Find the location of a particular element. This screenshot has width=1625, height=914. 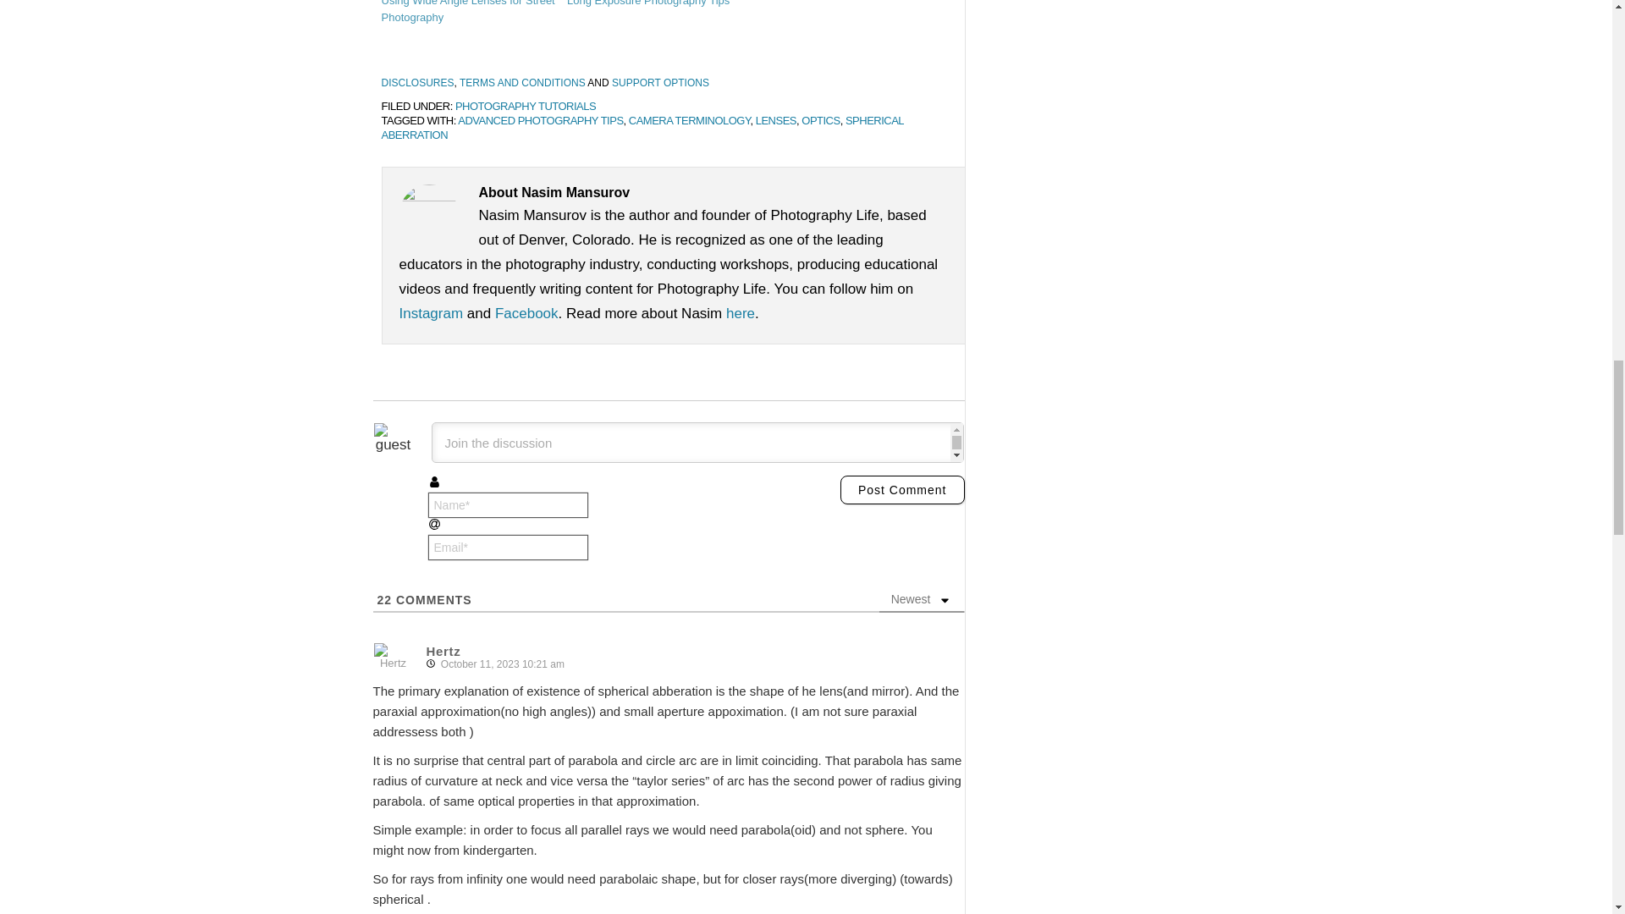

October 11, 2023 10:21 am is located at coordinates (499, 663).